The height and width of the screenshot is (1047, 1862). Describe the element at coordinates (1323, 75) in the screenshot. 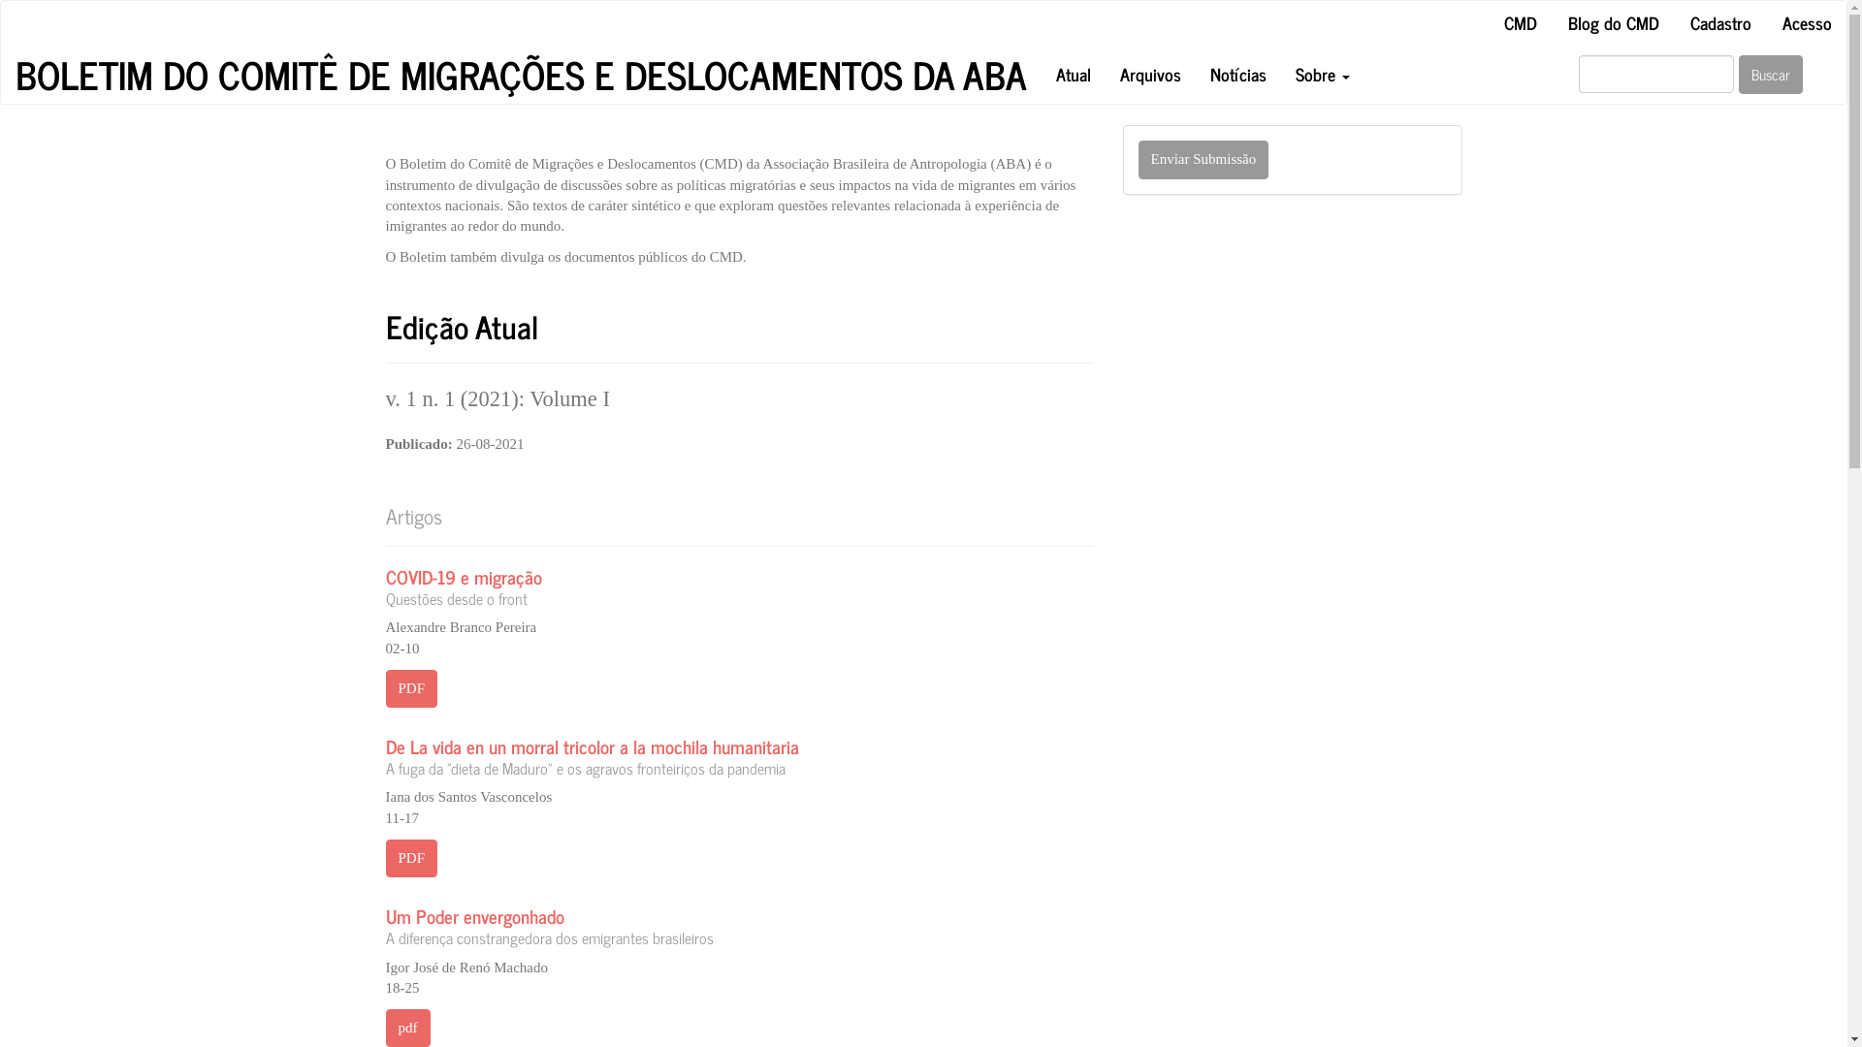

I see `Sobre` at that location.